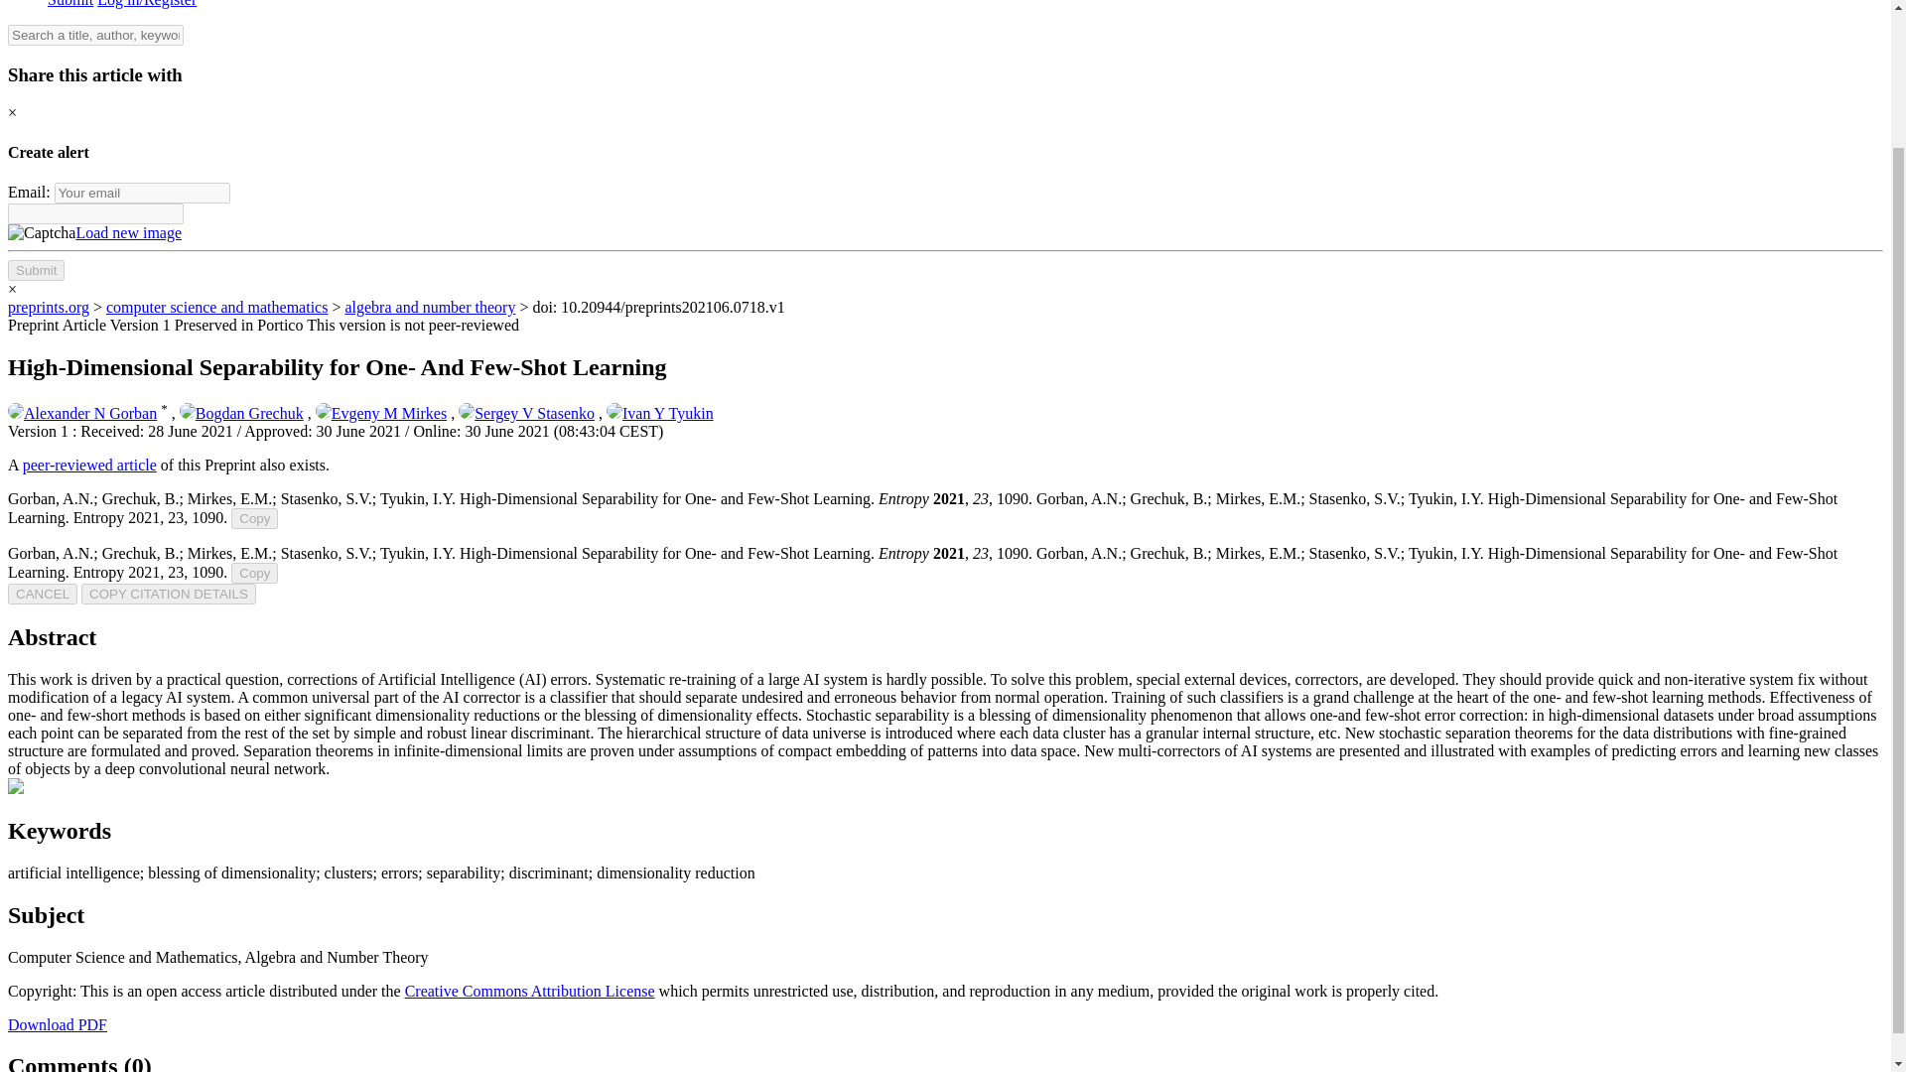 This screenshot has height=1072, width=1906. Describe the element at coordinates (89, 465) in the screenshot. I see `peer-reviewed article` at that location.